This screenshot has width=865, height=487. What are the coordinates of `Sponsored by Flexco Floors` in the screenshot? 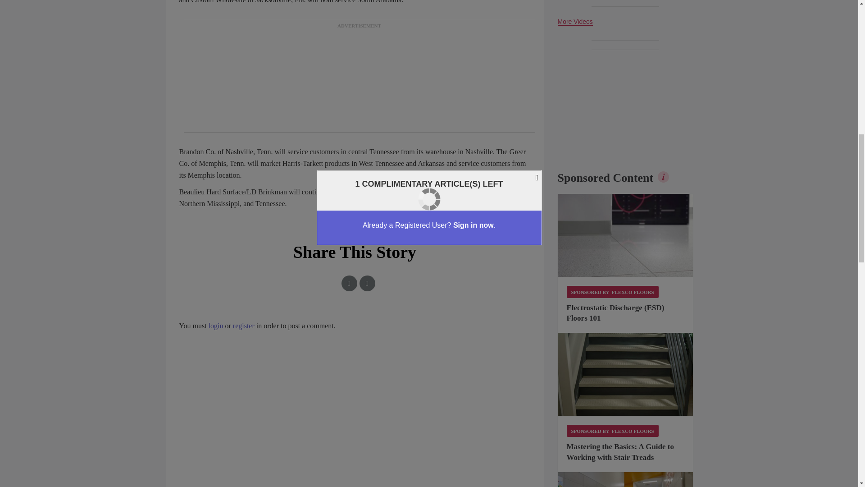 It's located at (612, 430).